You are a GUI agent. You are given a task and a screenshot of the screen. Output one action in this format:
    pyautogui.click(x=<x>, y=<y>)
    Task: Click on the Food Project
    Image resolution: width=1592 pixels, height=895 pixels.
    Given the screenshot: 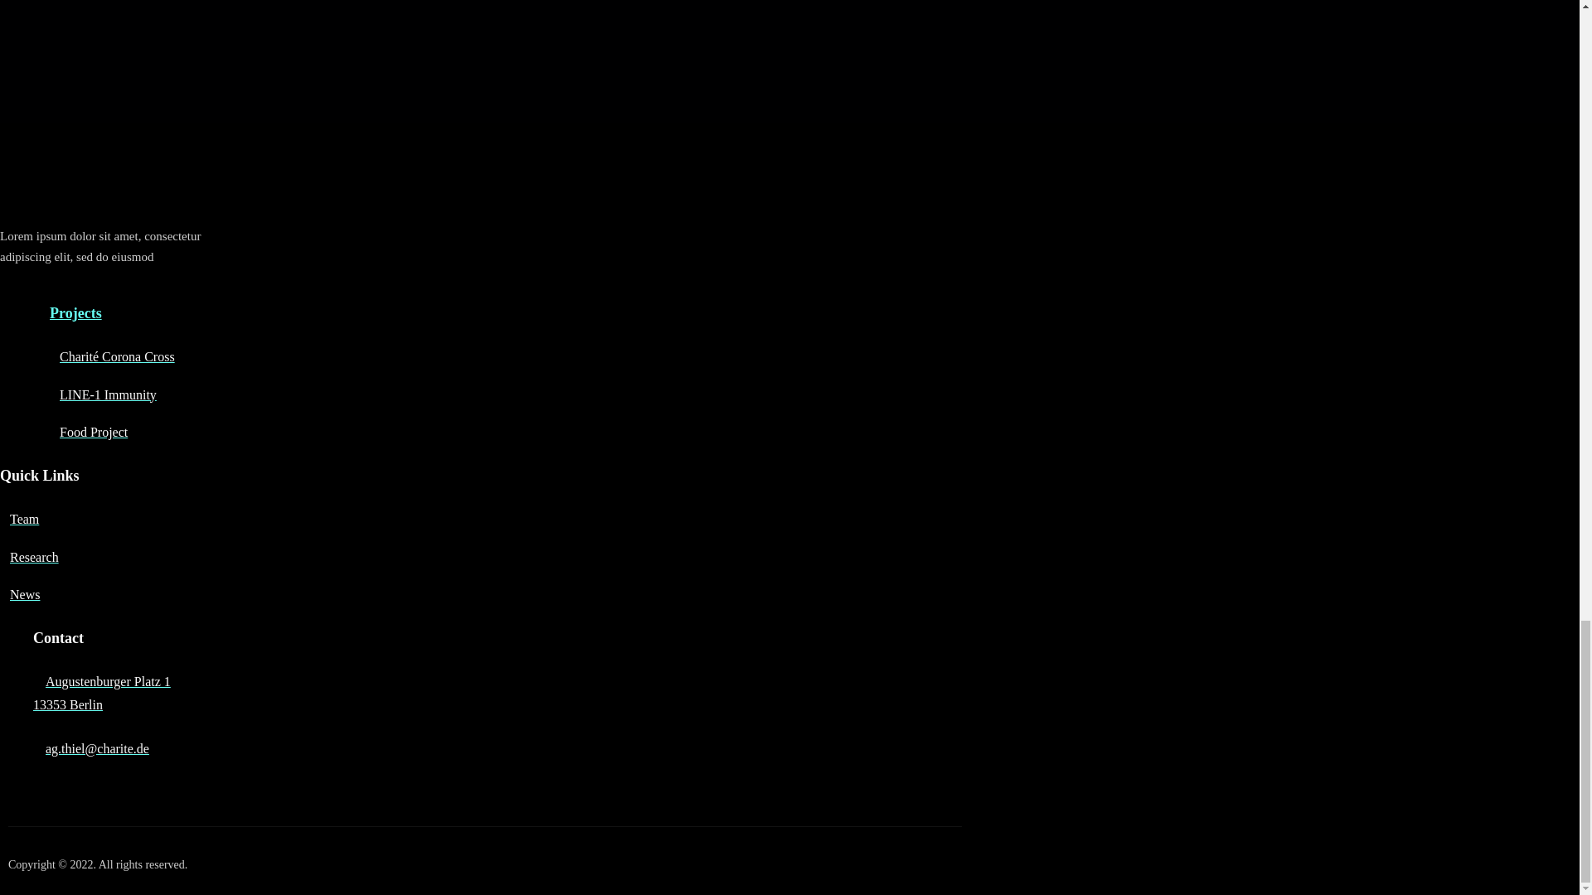 What is the action you would take?
    pyautogui.click(x=19, y=519)
    